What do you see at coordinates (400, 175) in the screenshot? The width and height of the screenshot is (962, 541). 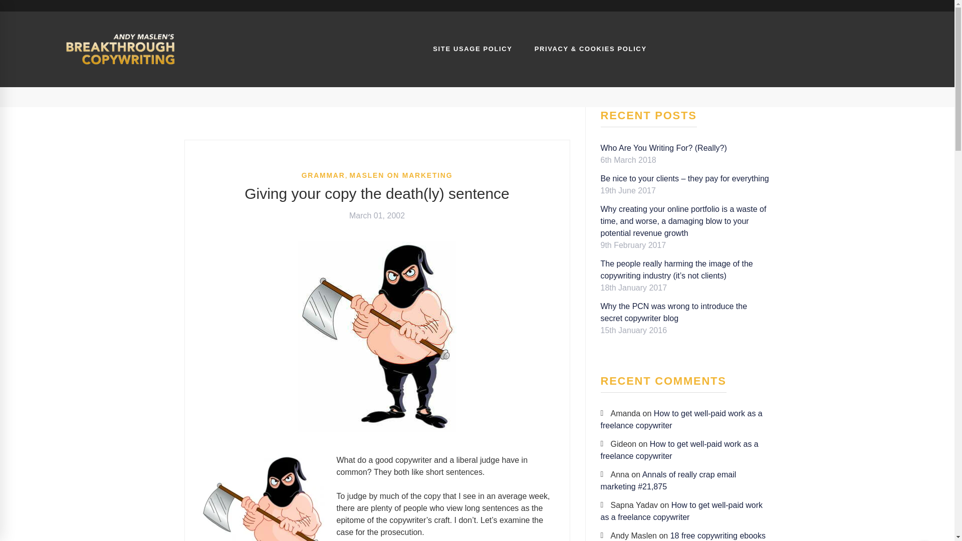 I see `MASLEN ON MARKETING` at bounding box center [400, 175].